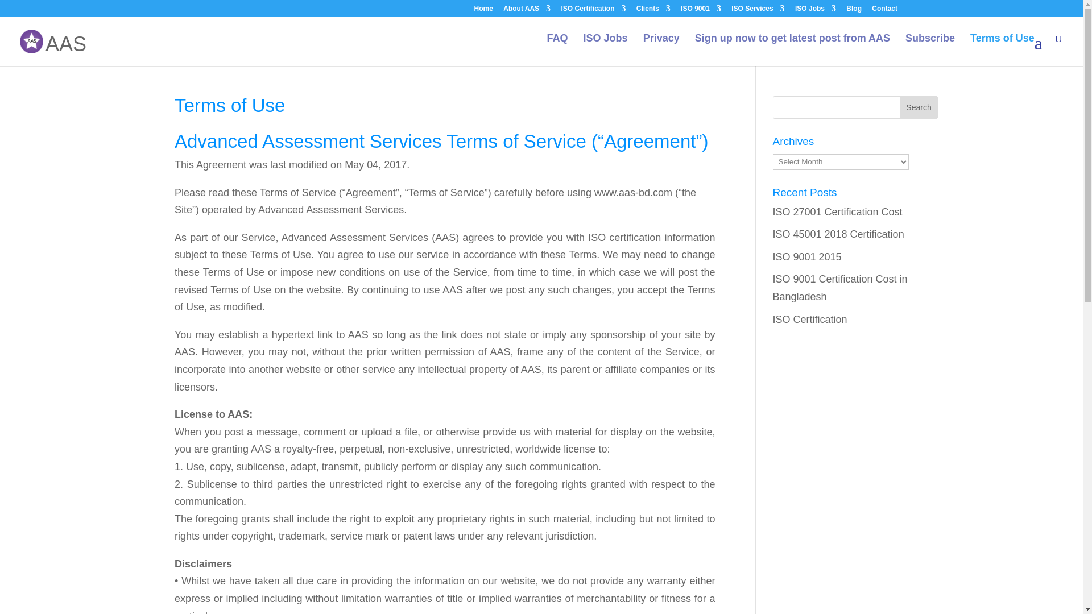 The width and height of the screenshot is (1092, 614). Describe the element at coordinates (816, 11) in the screenshot. I see `ISO Jobs` at that location.